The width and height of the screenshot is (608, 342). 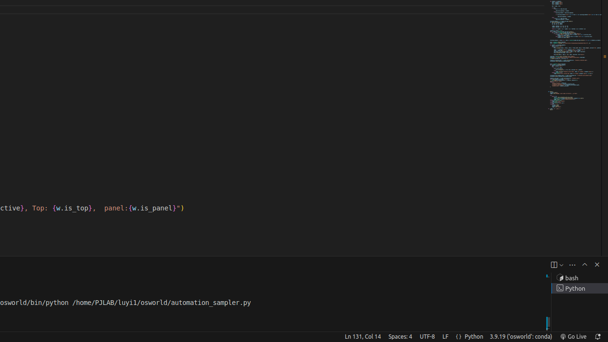 What do you see at coordinates (459, 337) in the screenshot?
I see `Editor Language Status: Auto Import Completions: false, next: Type Checking: off` at bounding box center [459, 337].